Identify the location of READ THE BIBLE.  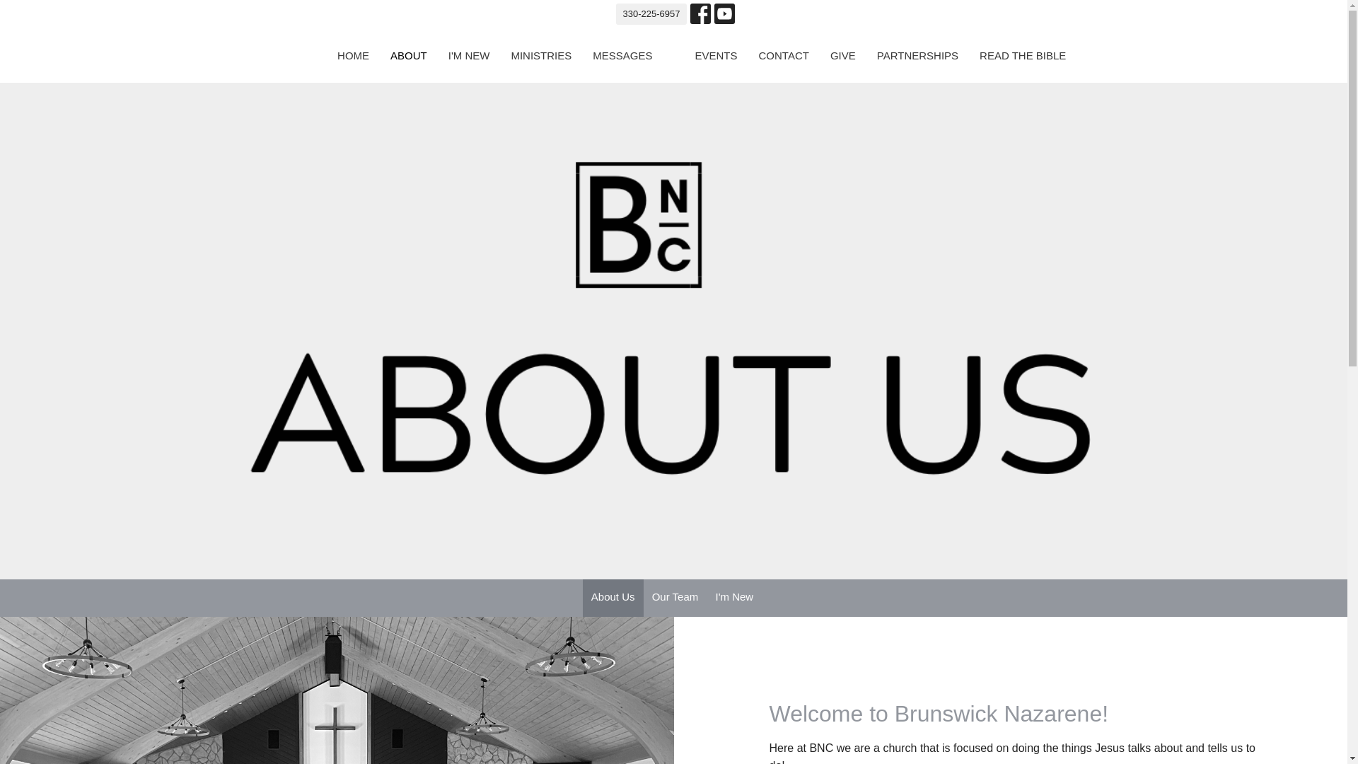
(1023, 55).